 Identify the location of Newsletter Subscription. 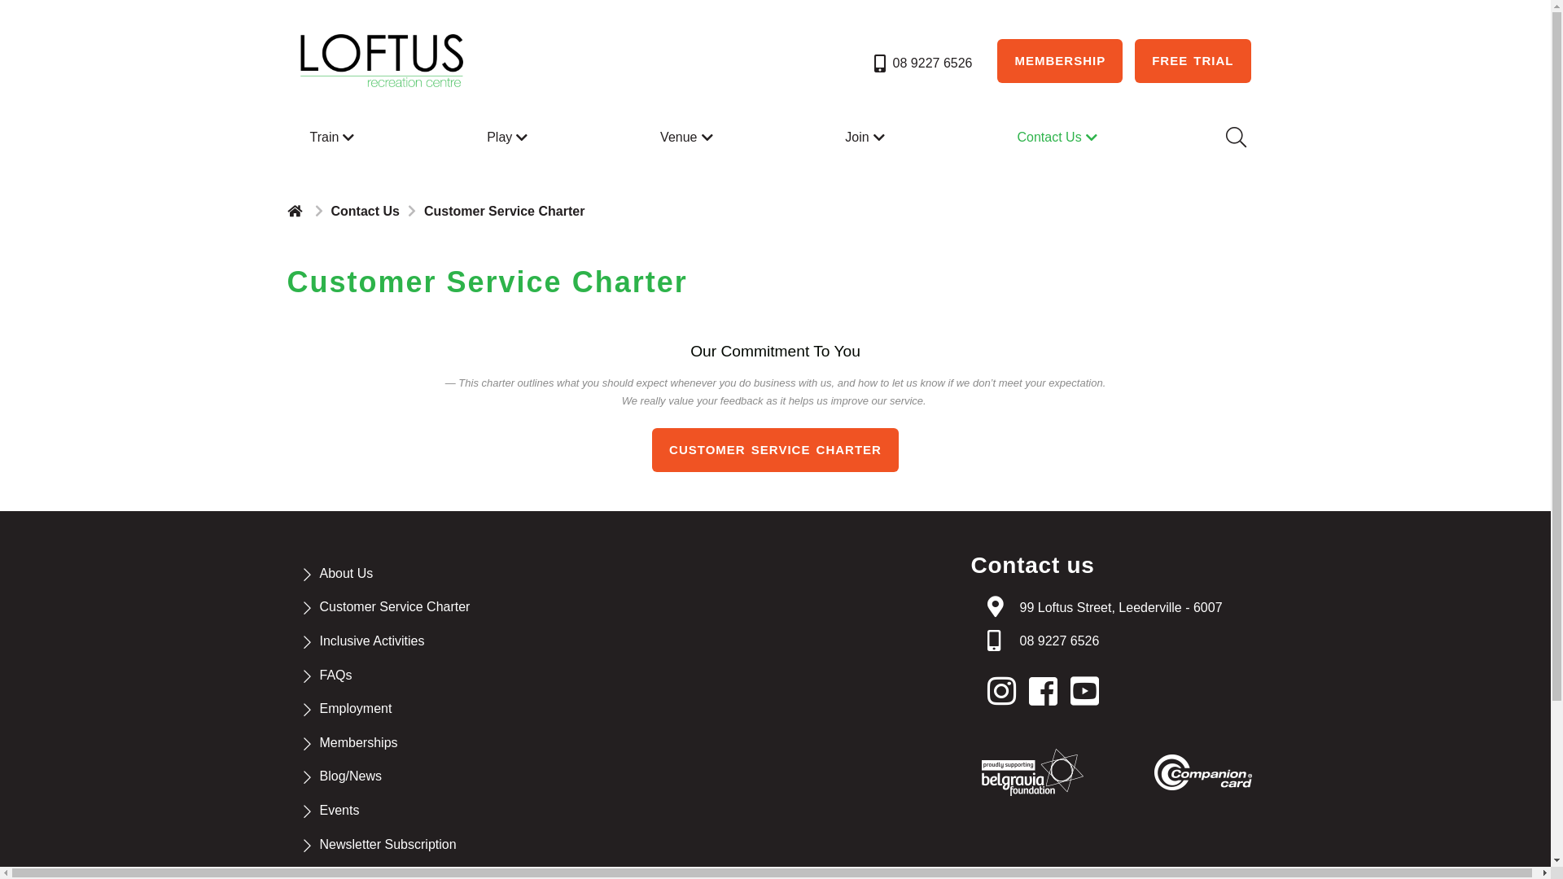
(387, 845).